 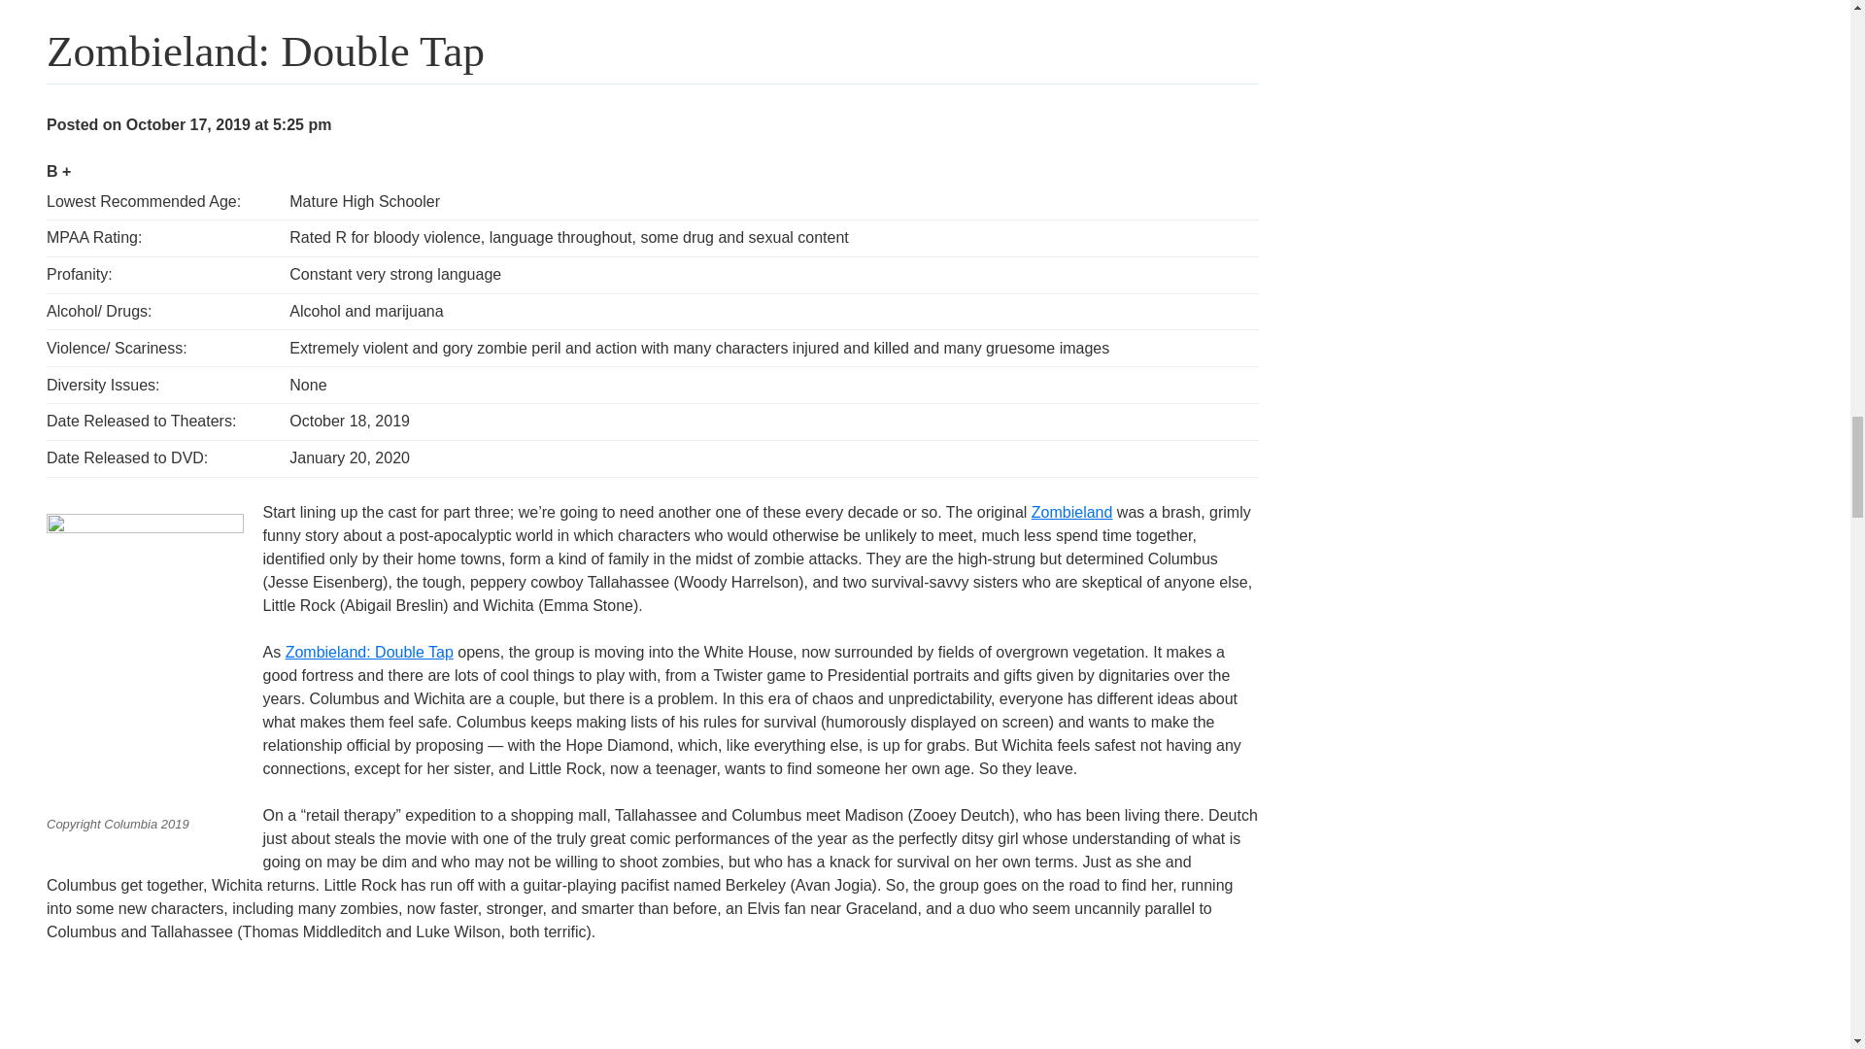 What do you see at coordinates (138, 2) in the screenshot?
I see `Zombieland: Double Tap` at bounding box center [138, 2].